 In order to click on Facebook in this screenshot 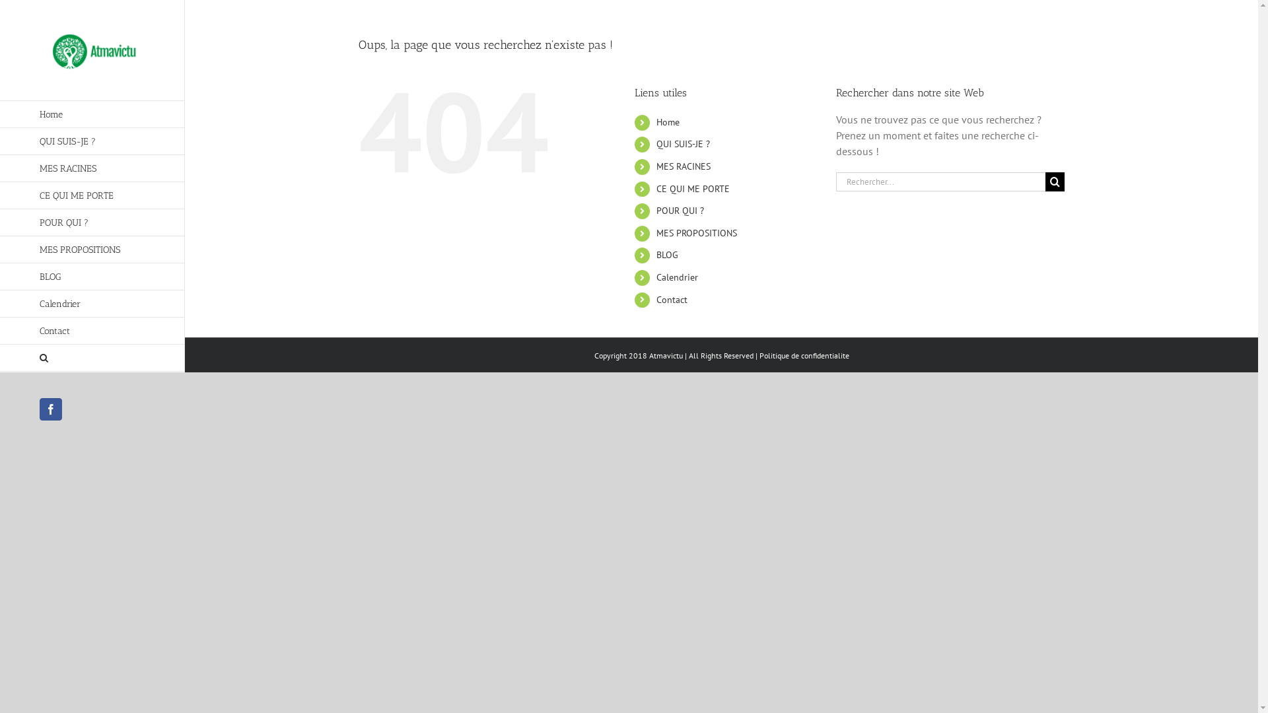, I will do `click(51, 409)`.